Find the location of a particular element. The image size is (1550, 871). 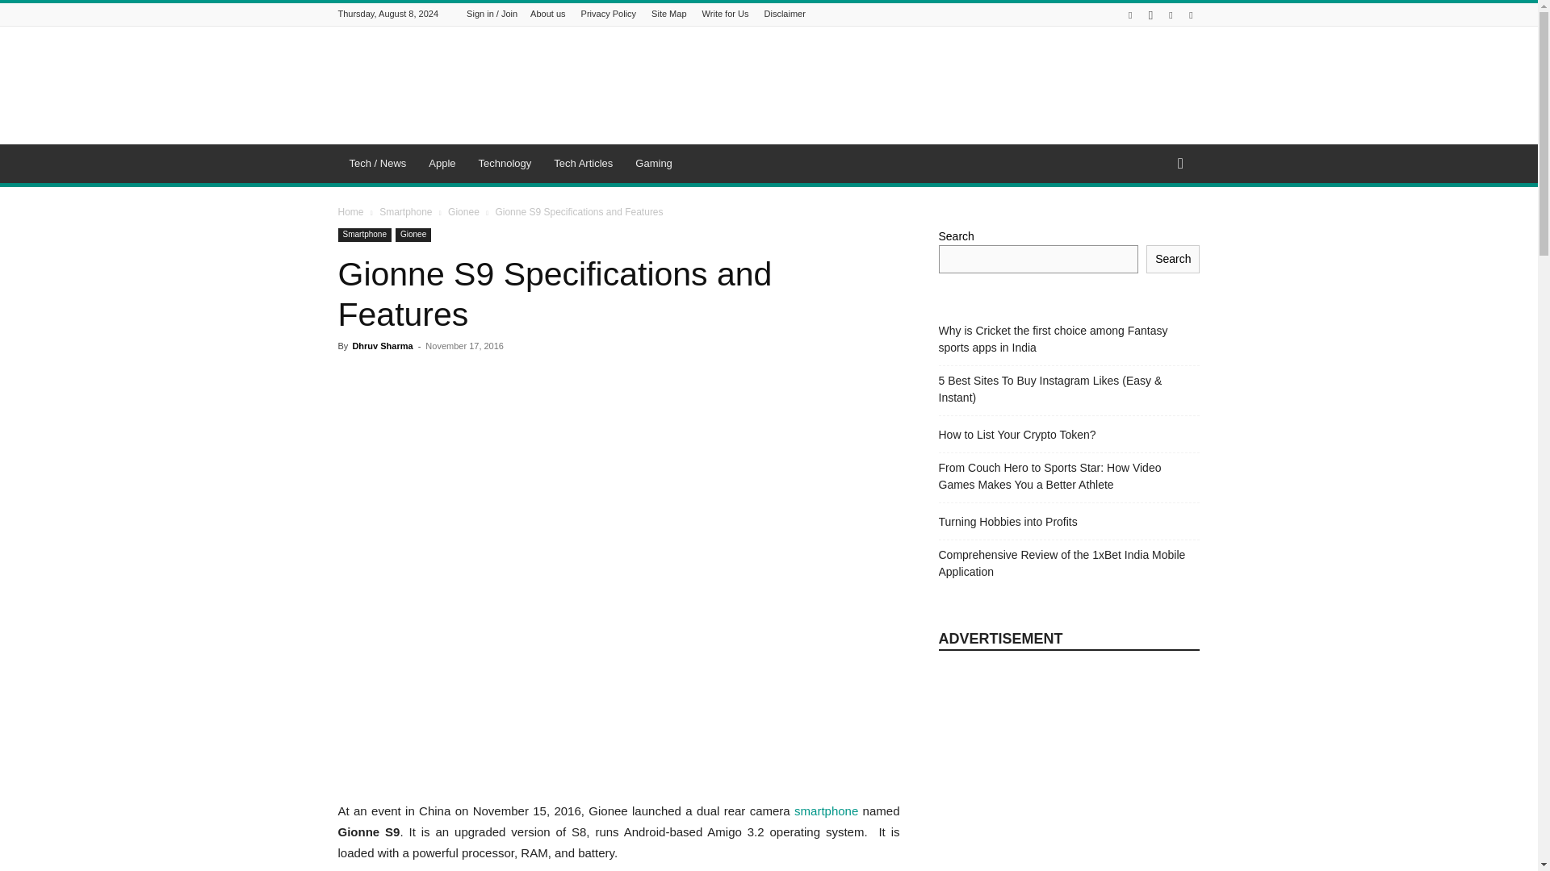

Site Map is located at coordinates (668, 13).